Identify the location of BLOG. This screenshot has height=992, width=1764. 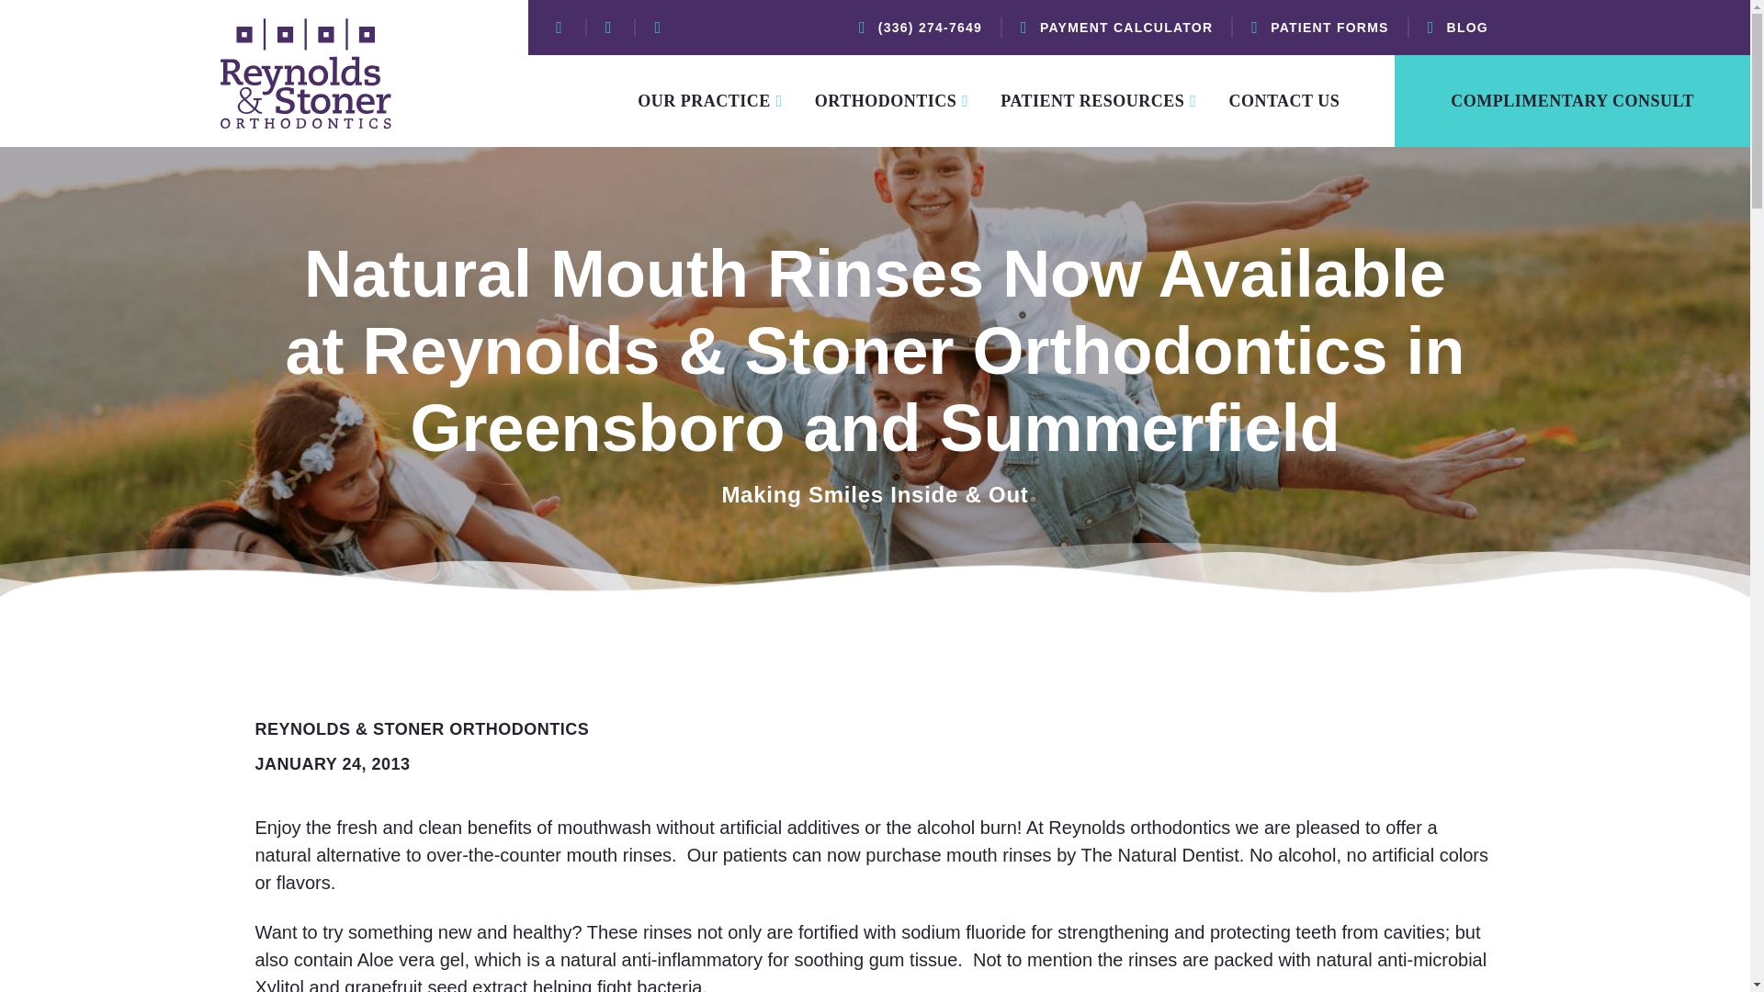
(1457, 28).